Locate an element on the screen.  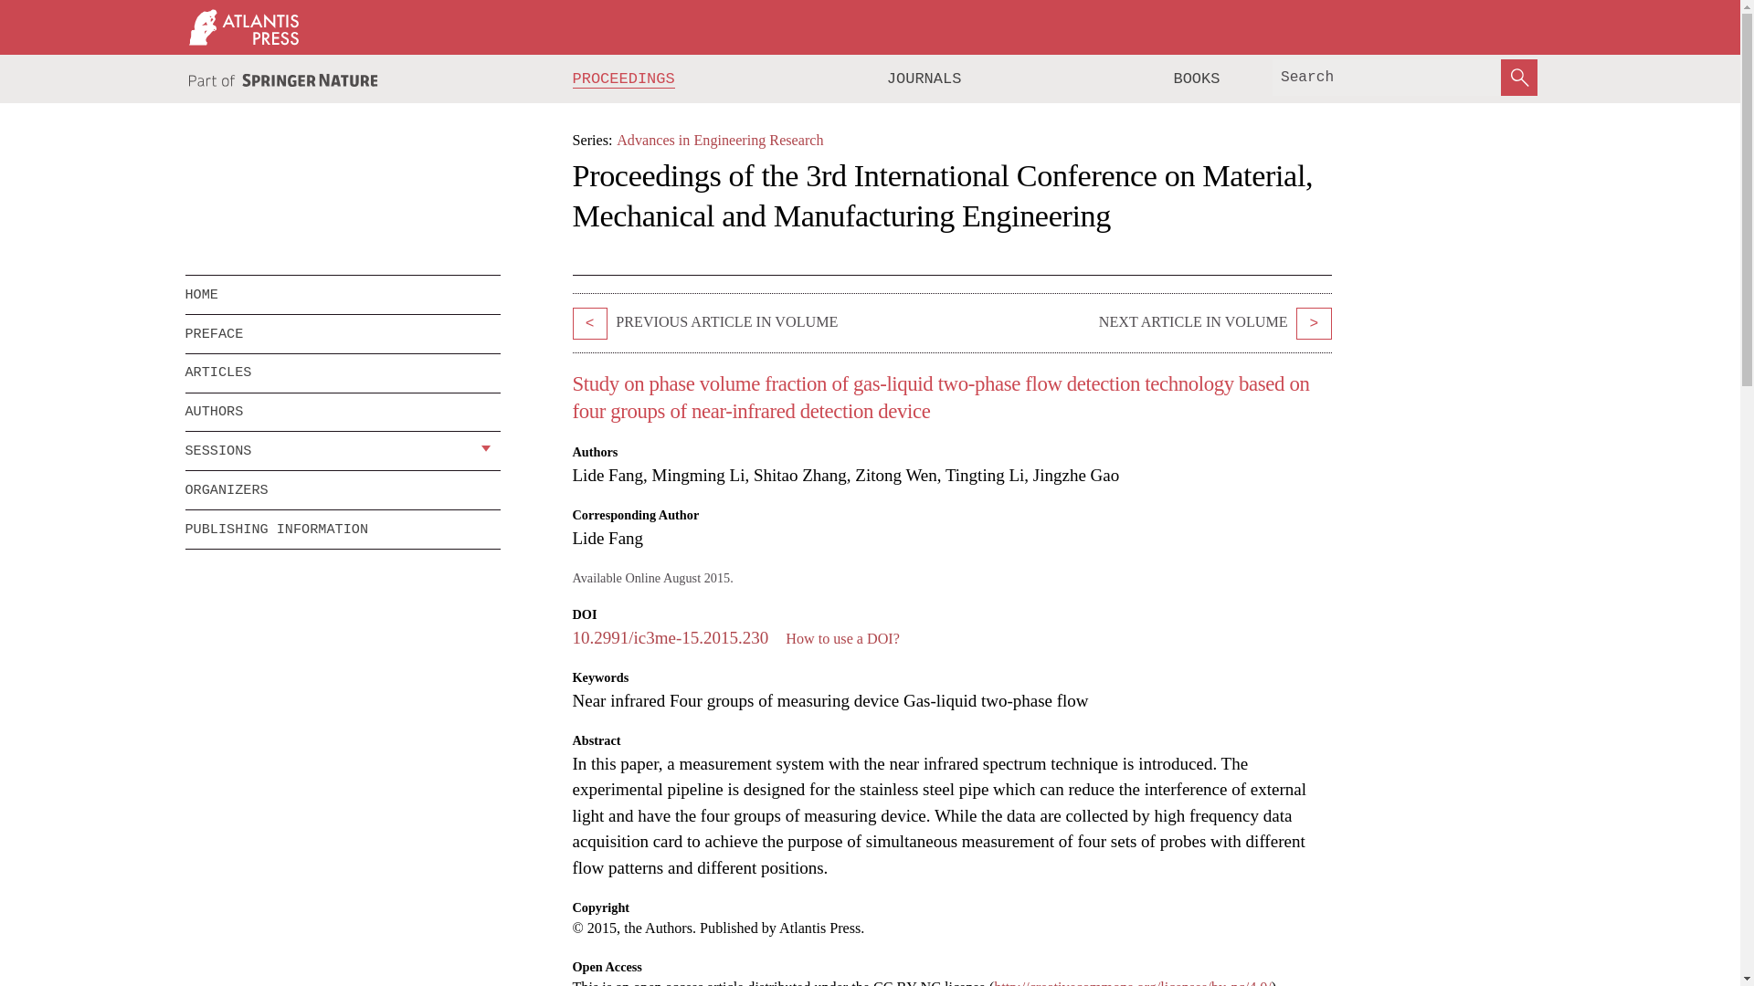
How to use a DOI? is located at coordinates (842, 639).